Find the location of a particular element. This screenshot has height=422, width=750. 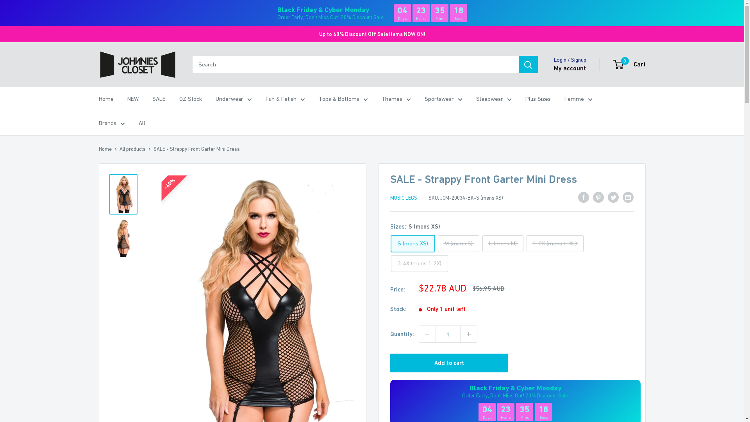

Sportswear is located at coordinates (443, 99).